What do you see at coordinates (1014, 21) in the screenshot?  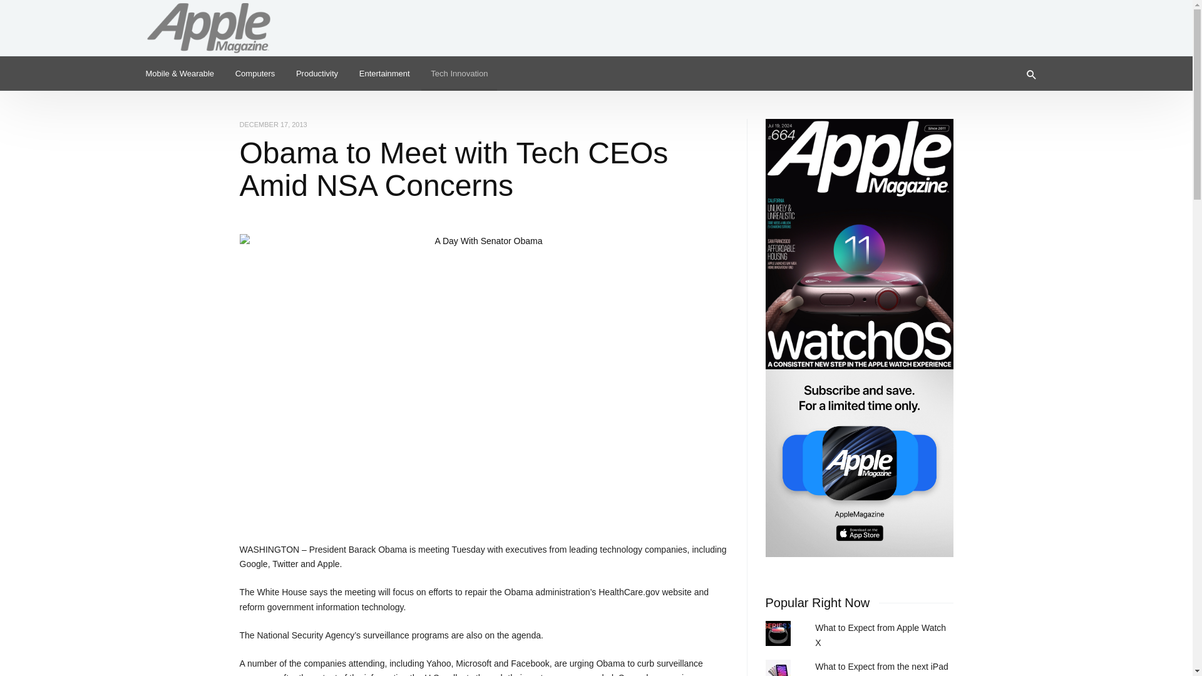 I see `Instagram` at bounding box center [1014, 21].